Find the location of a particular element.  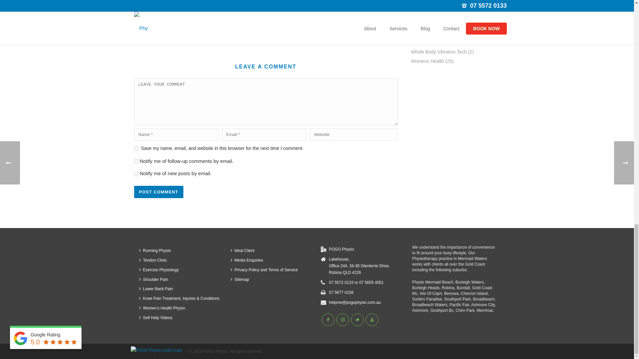

yes is located at coordinates (136, 148).